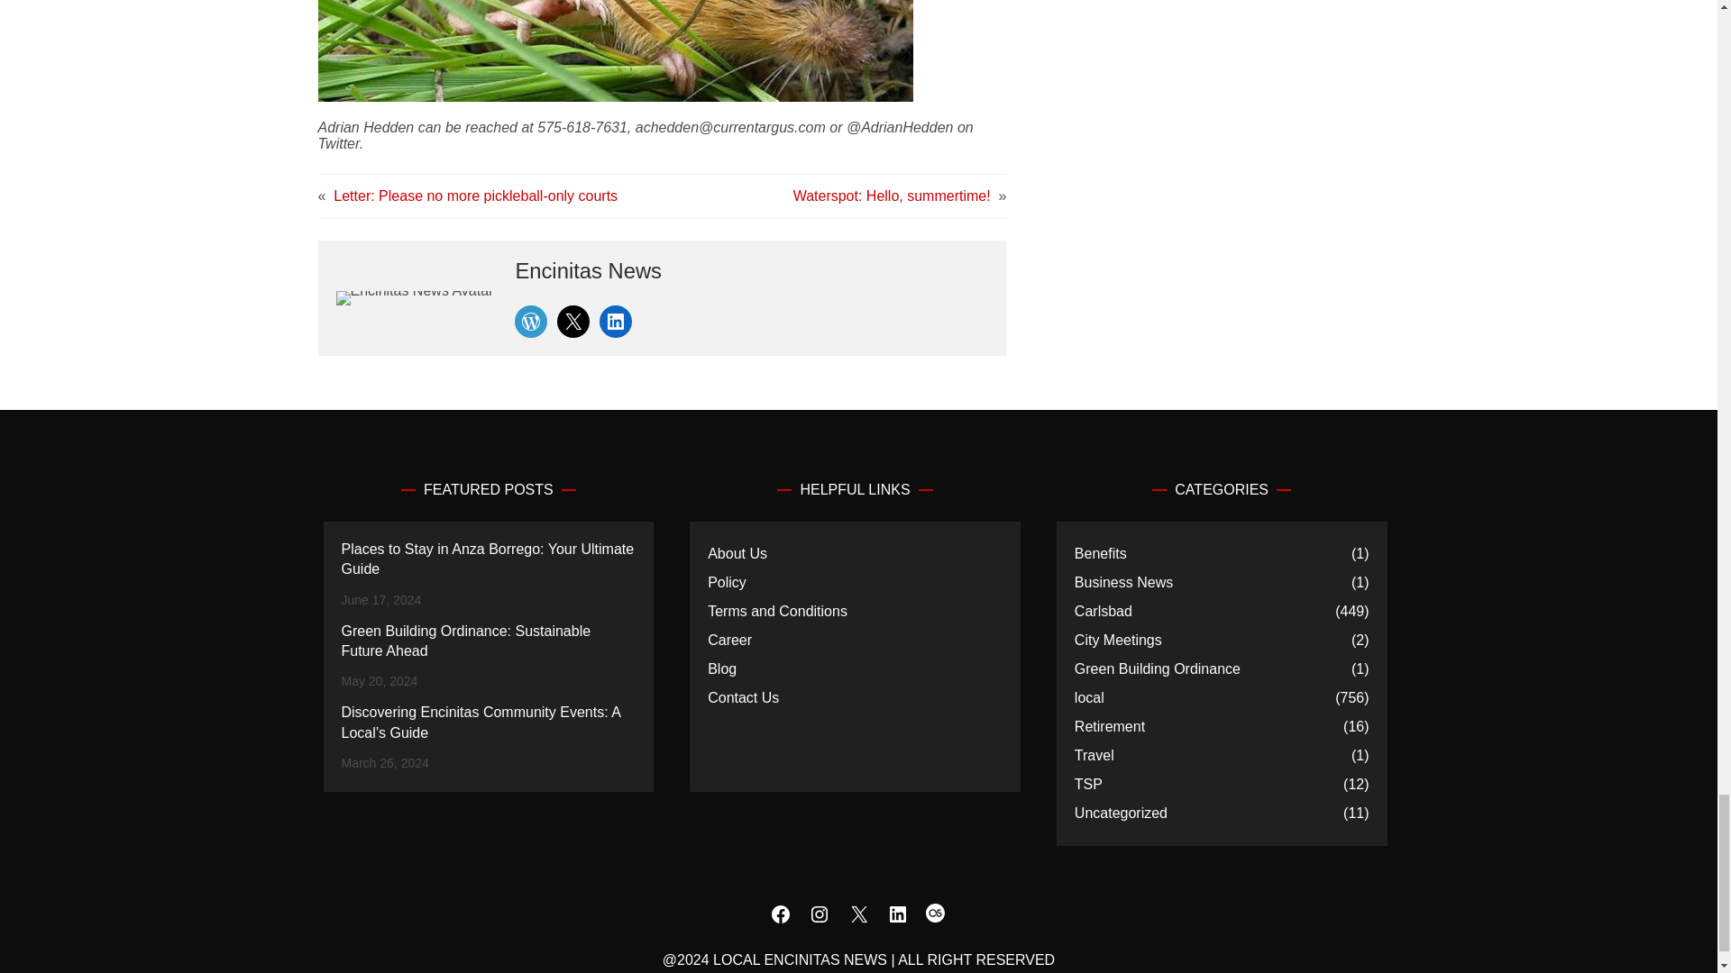 The width and height of the screenshot is (1731, 973). Describe the element at coordinates (530, 321) in the screenshot. I see `WordPress` at that location.